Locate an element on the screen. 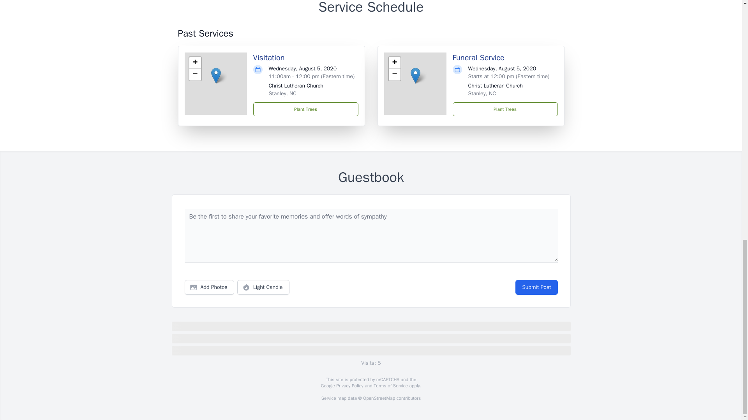 The image size is (748, 420). Plant Trees is located at coordinates (505, 109).